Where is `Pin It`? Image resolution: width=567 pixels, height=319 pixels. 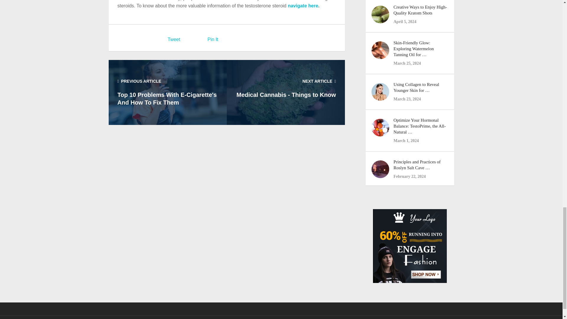
Pin It is located at coordinates (213, 39).